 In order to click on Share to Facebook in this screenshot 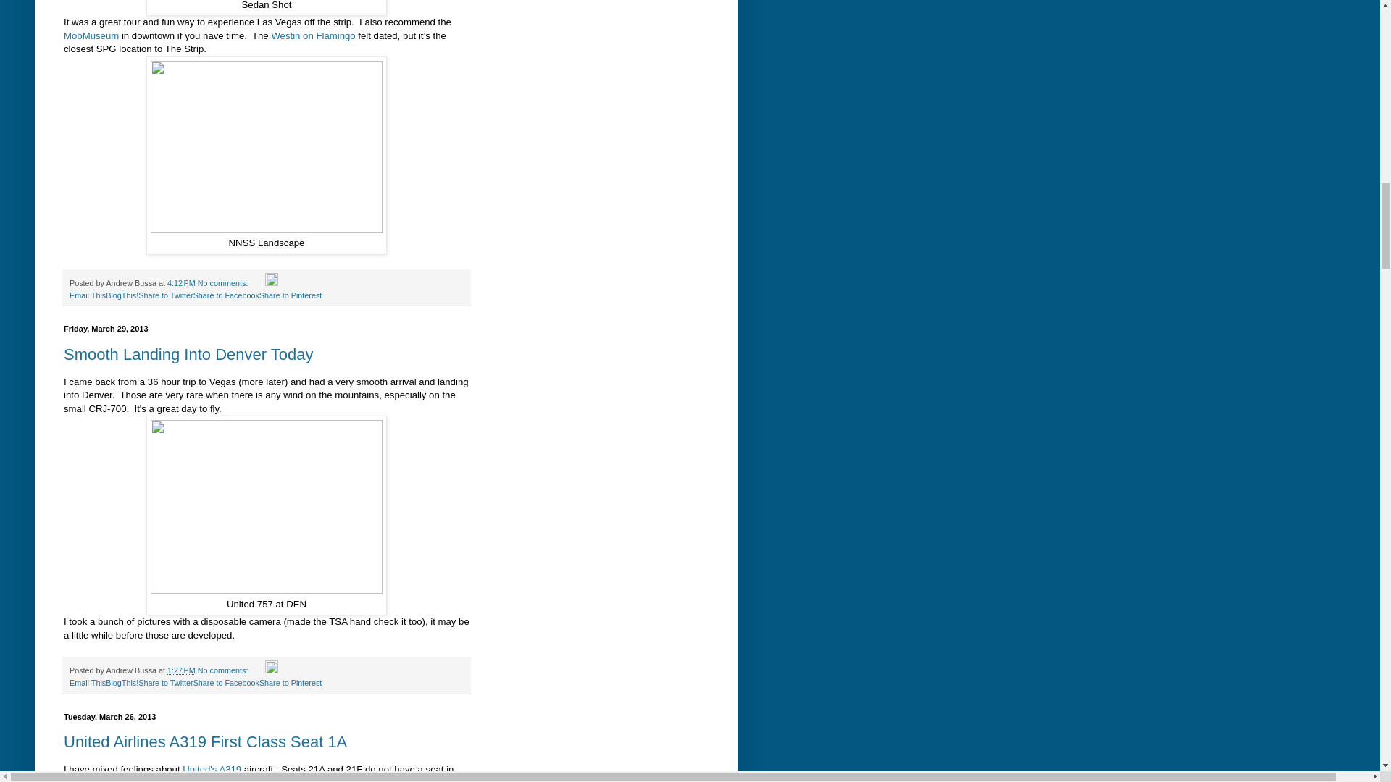, I will do `click(226, 295)`.